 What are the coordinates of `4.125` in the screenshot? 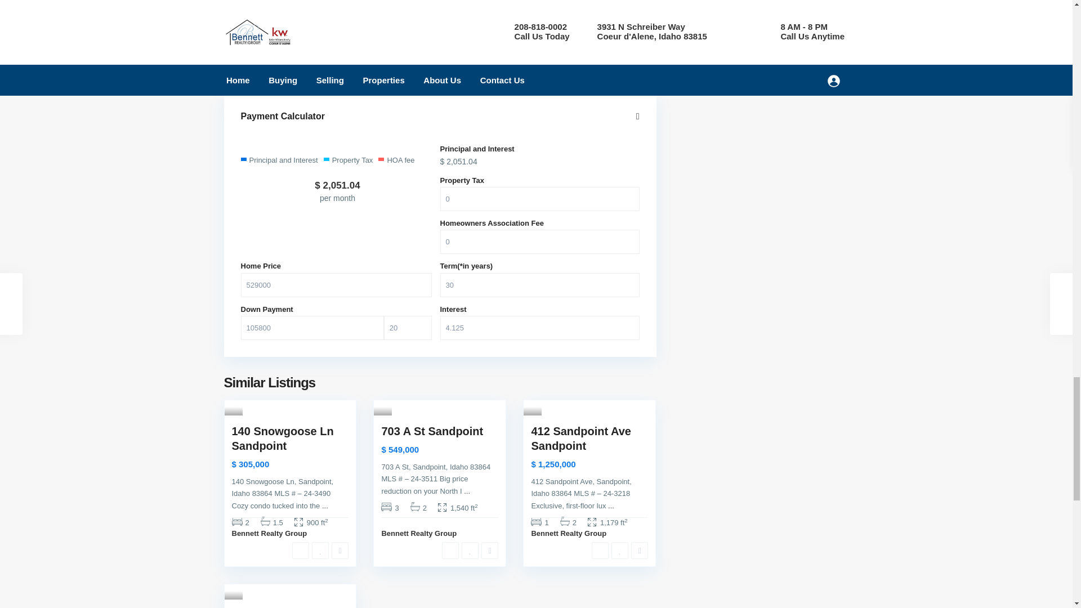 It's located at (539, 328).